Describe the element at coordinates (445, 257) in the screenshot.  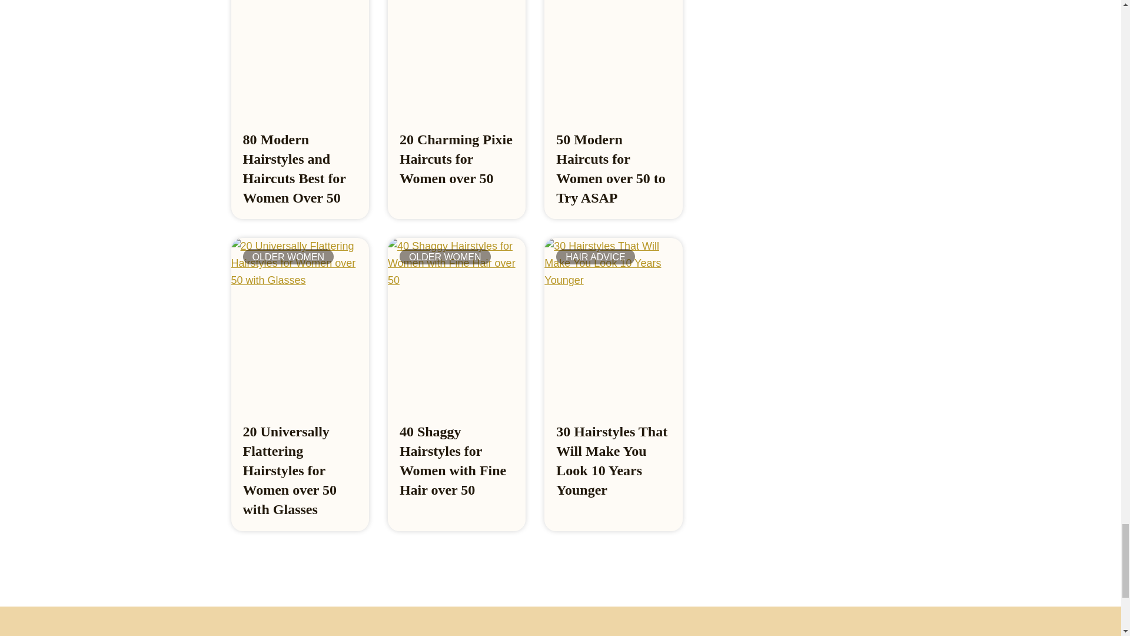
I see `Older Women` at that location.